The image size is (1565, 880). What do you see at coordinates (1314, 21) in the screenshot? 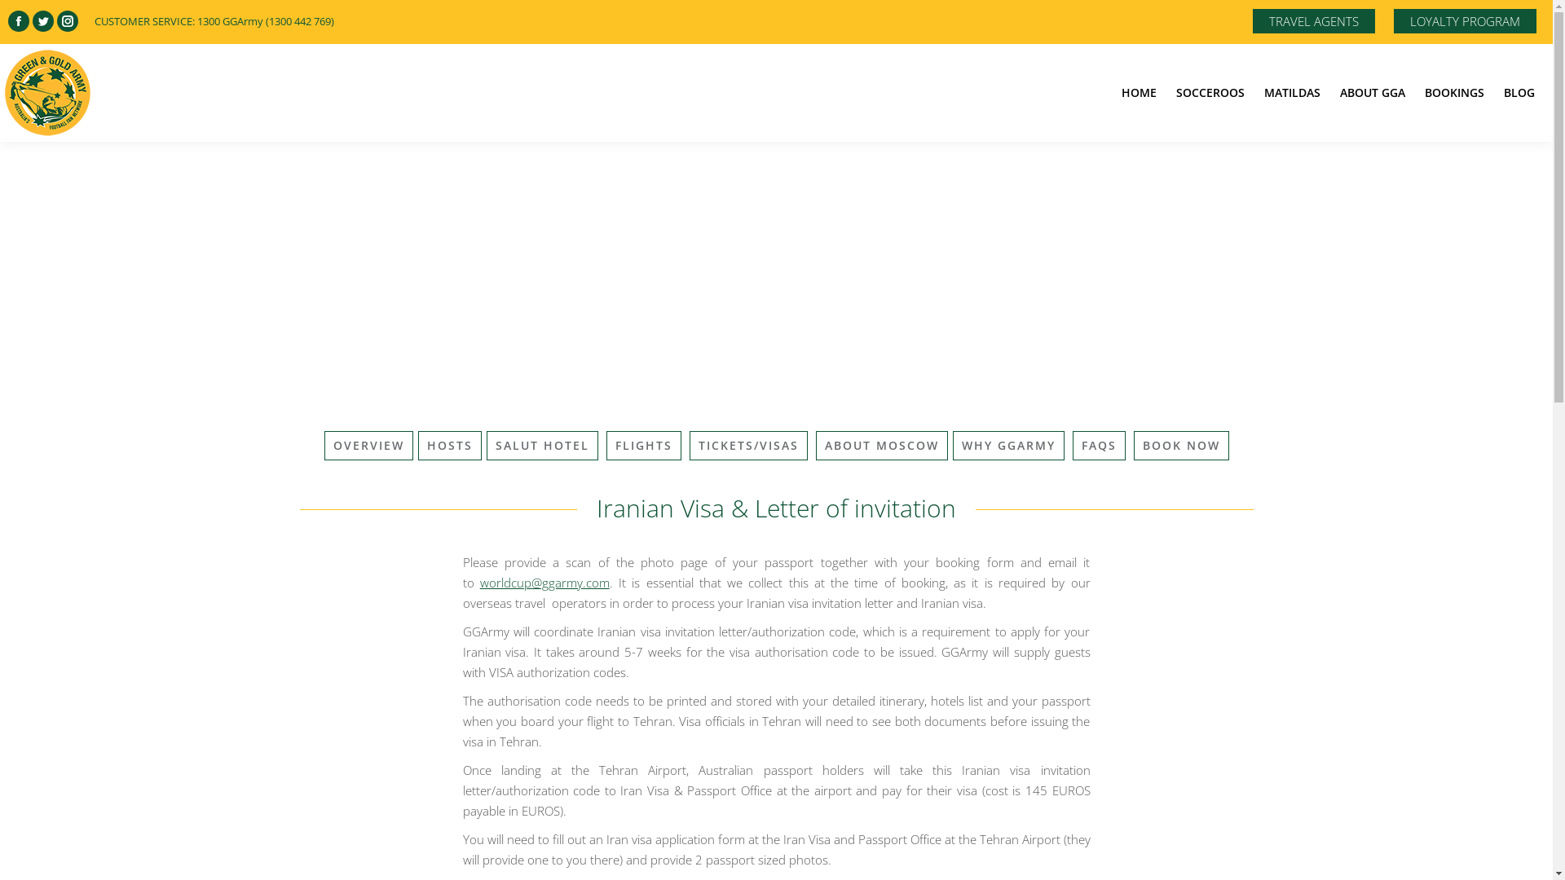
I see `TRAVEL AGENTS` at bounding box center [1314, 21].